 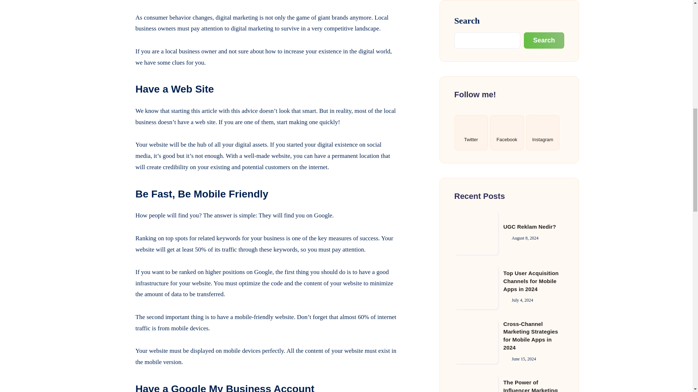 I want to click on The Impact of User-Generated Content on Ad Campaigns, so click(x=532, y=138).